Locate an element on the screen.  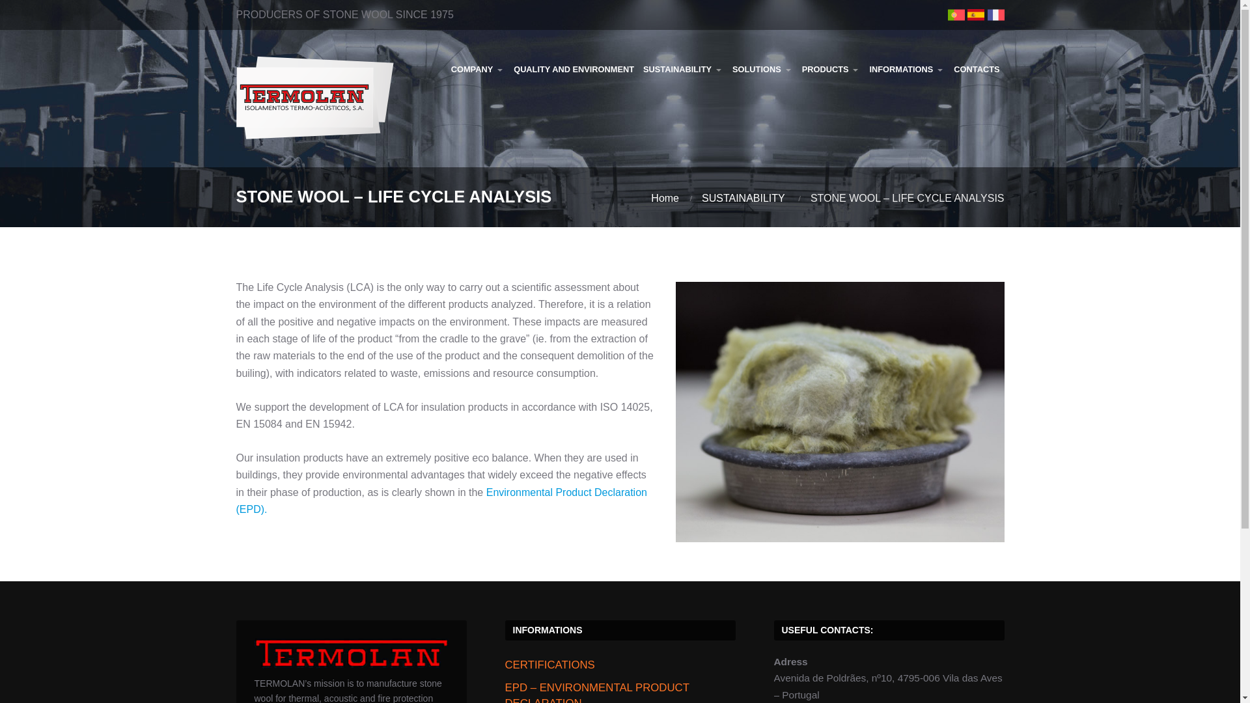
PRODUCTS is located at coordinates (831, 69).